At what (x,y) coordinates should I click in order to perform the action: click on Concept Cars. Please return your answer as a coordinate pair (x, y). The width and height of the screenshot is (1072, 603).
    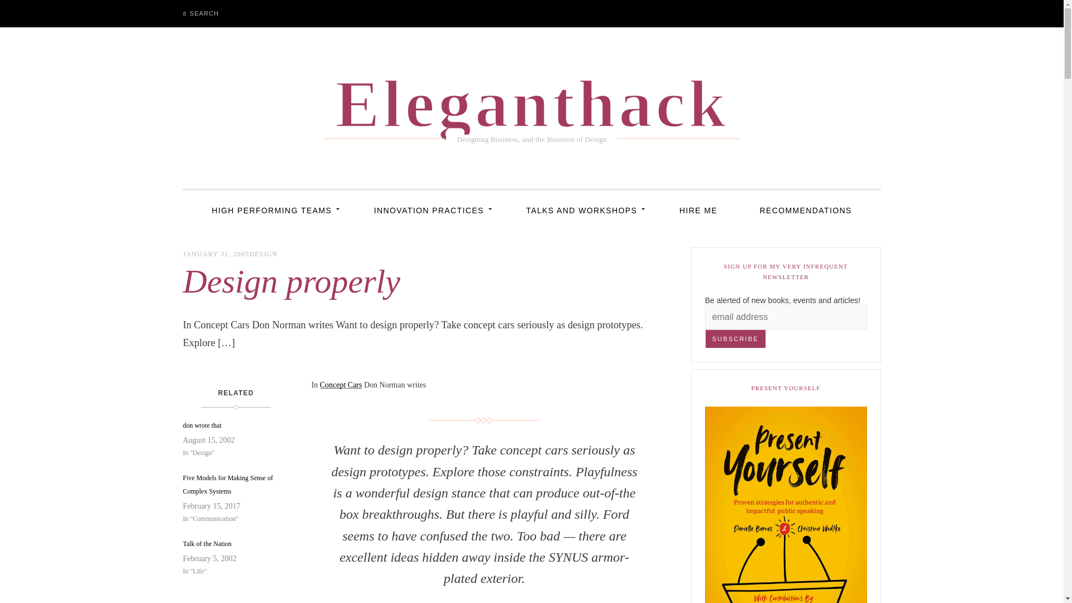
    Looking at the image, I should click on (341, 384).